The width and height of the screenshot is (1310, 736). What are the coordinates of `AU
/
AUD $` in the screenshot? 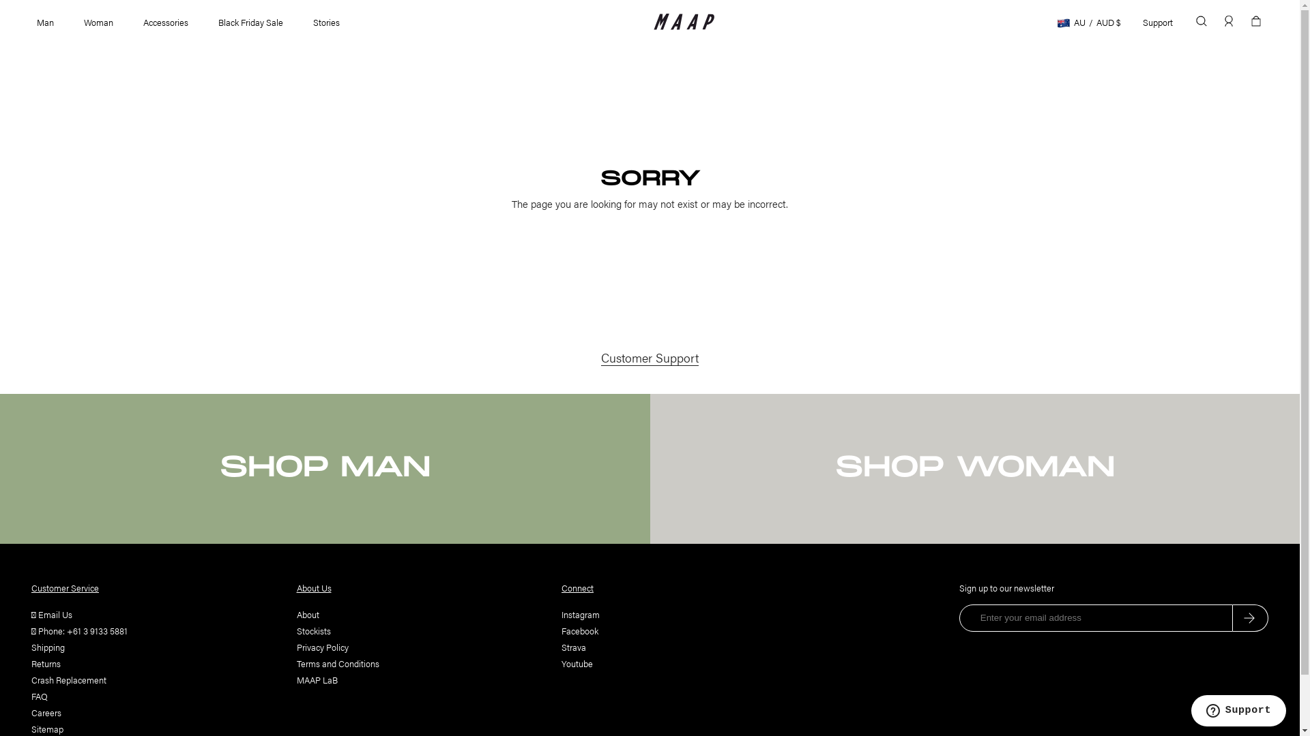 It's located at (1089, 22).